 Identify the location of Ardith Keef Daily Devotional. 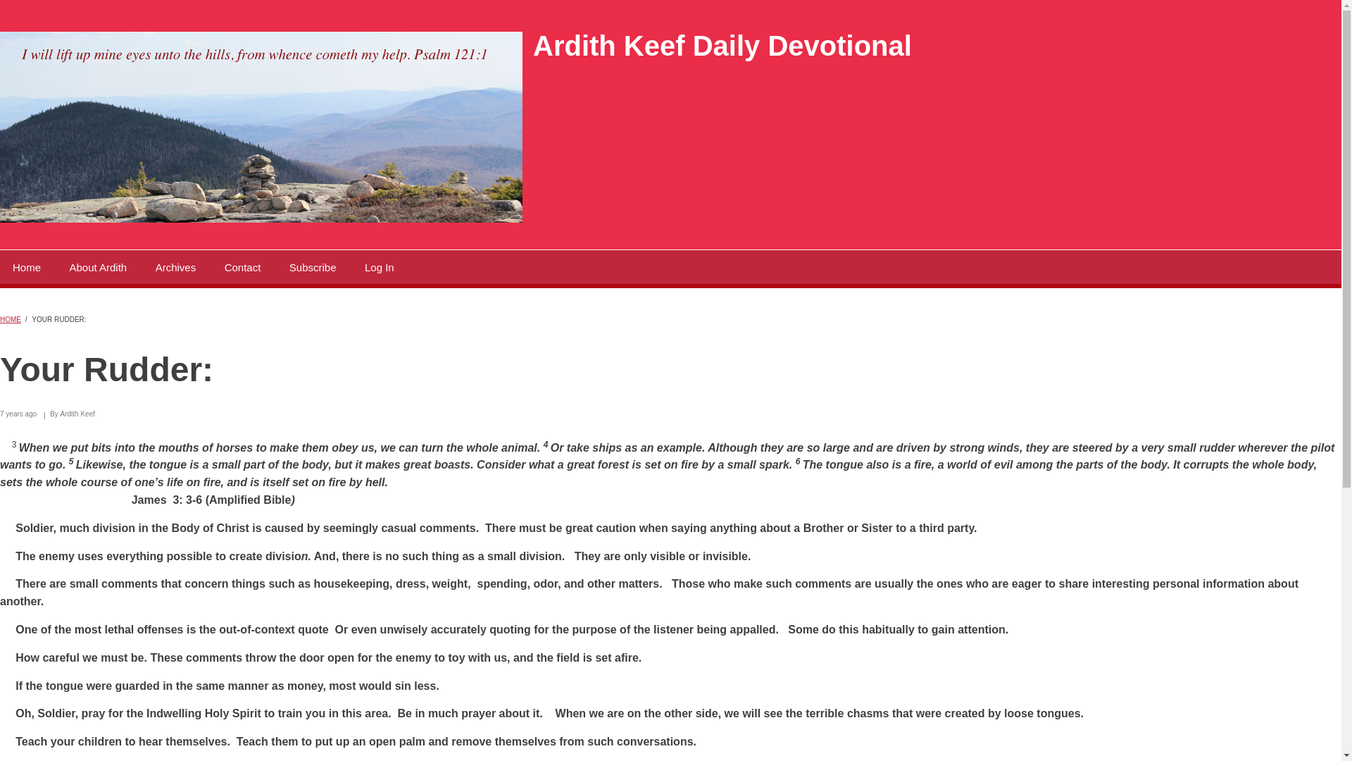
(722, 46).